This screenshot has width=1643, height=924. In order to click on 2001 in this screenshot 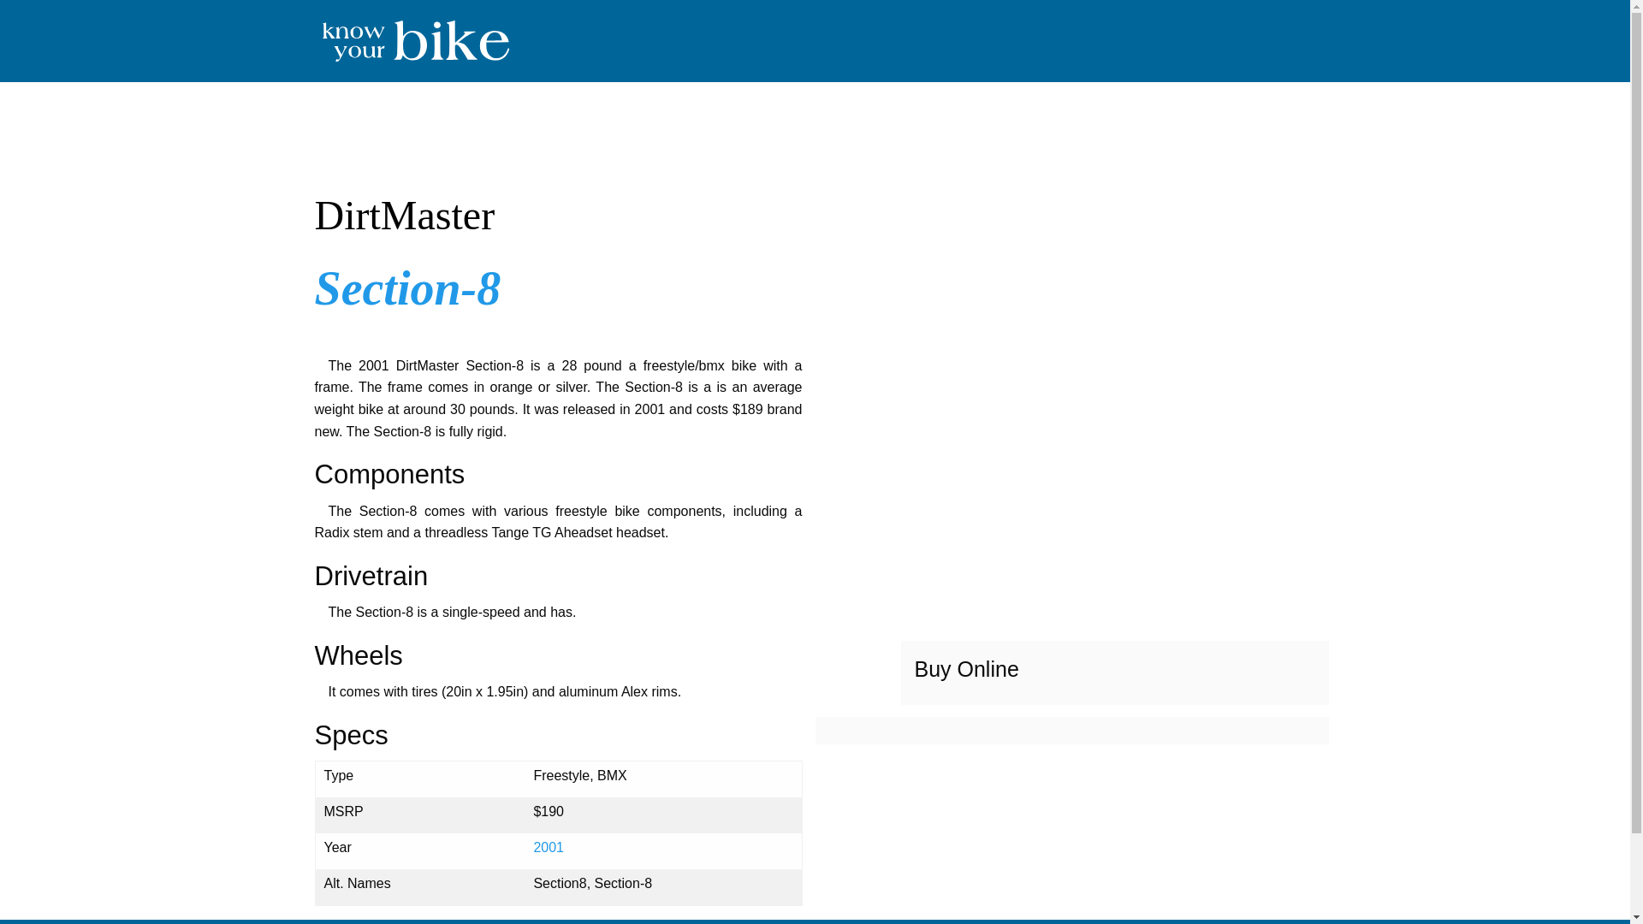, I will do `click(548, 847)`.